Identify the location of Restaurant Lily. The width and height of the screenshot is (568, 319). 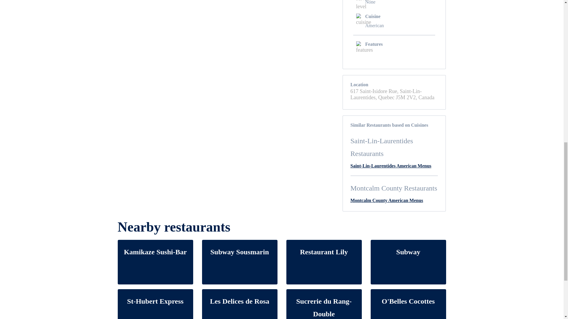
(324, 262).